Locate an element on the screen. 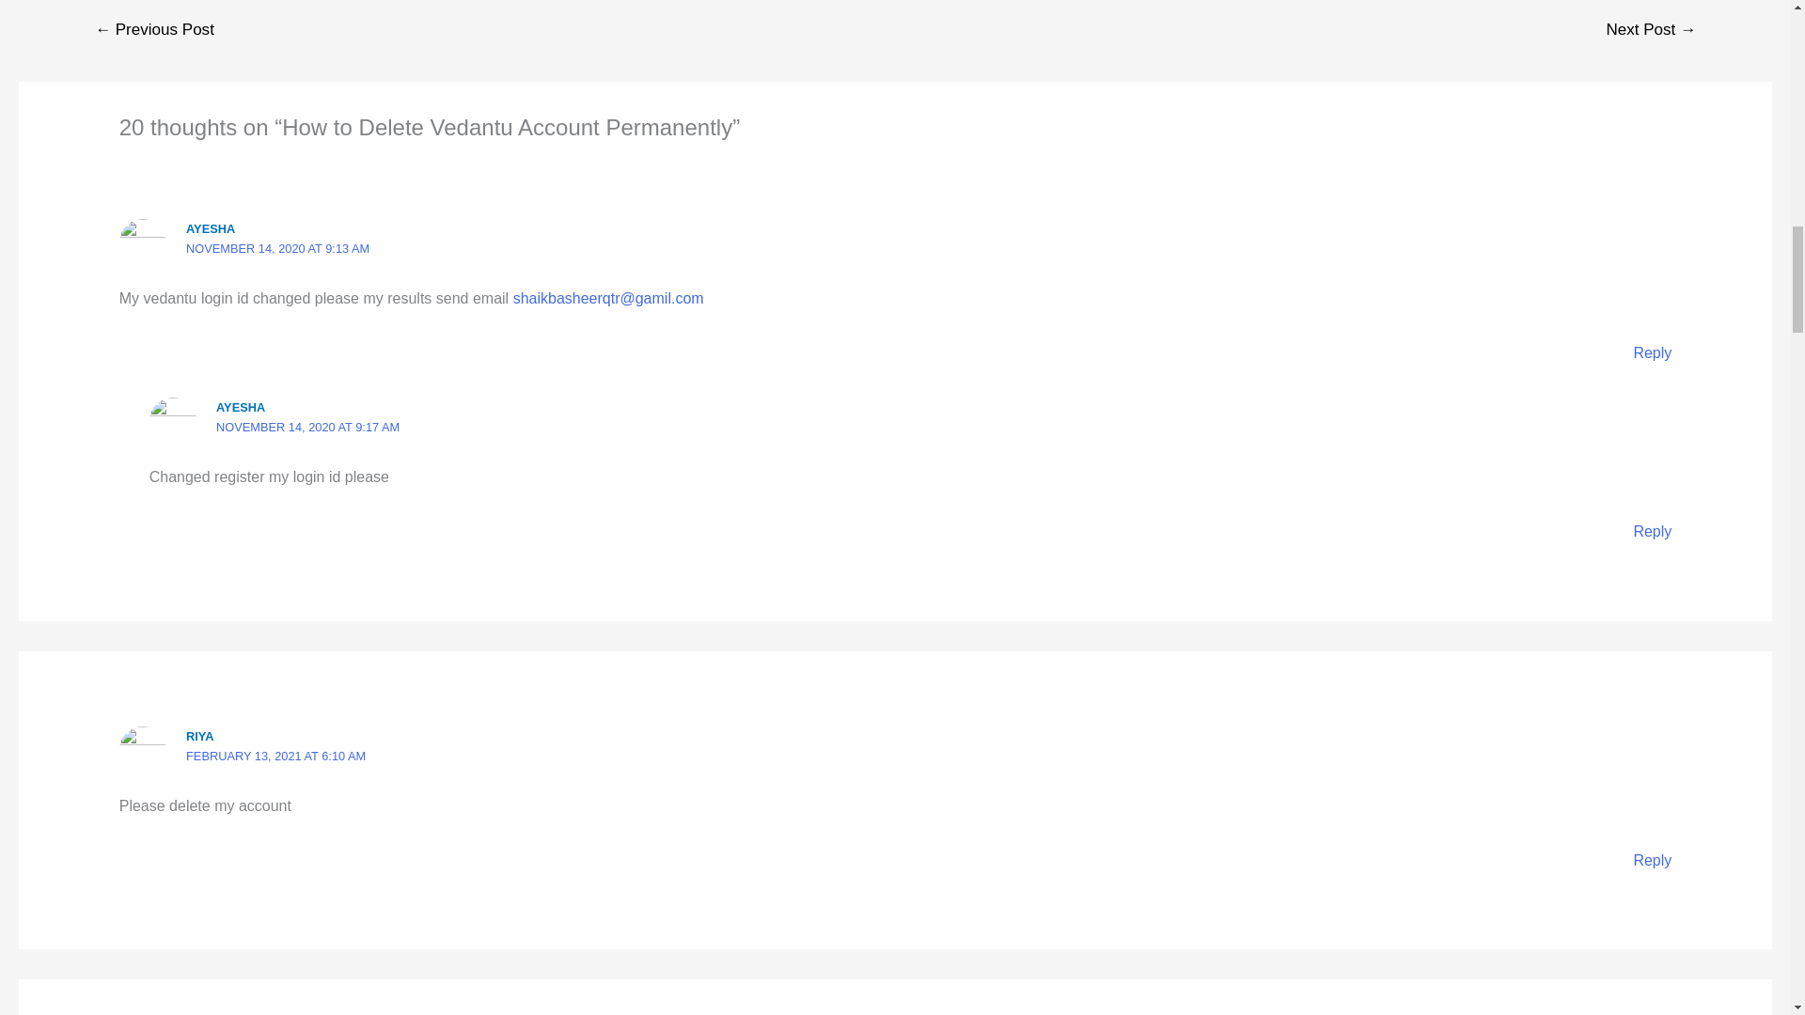 This screenshot has height=1015, width=1805. NOVEMBER 14, 2020 AT 9:17 AM is located at coordinates (307, 427).